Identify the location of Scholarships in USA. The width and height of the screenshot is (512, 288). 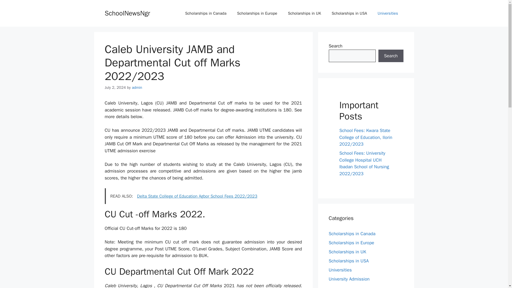
(349, 13).